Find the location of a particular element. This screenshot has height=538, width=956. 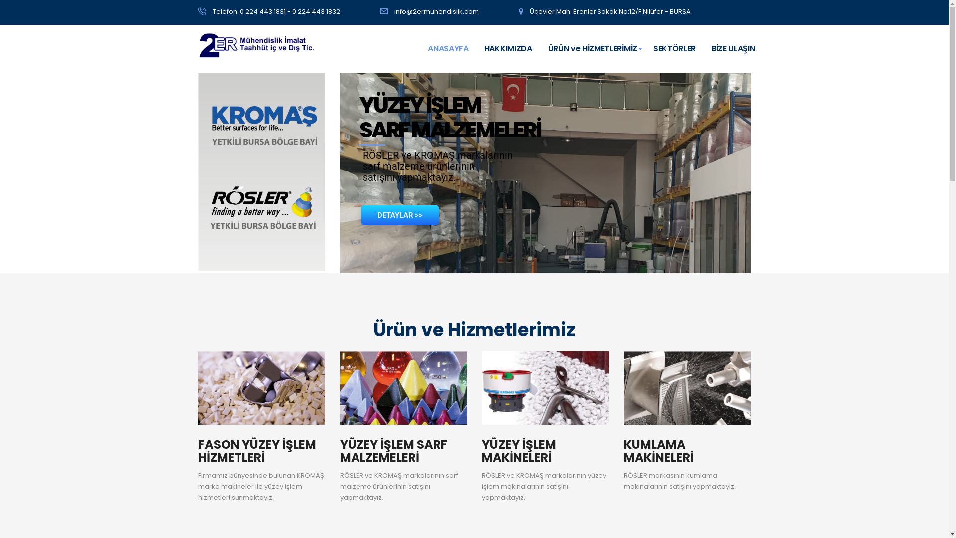

daha fazla oku is located at coordinates (262, 427).